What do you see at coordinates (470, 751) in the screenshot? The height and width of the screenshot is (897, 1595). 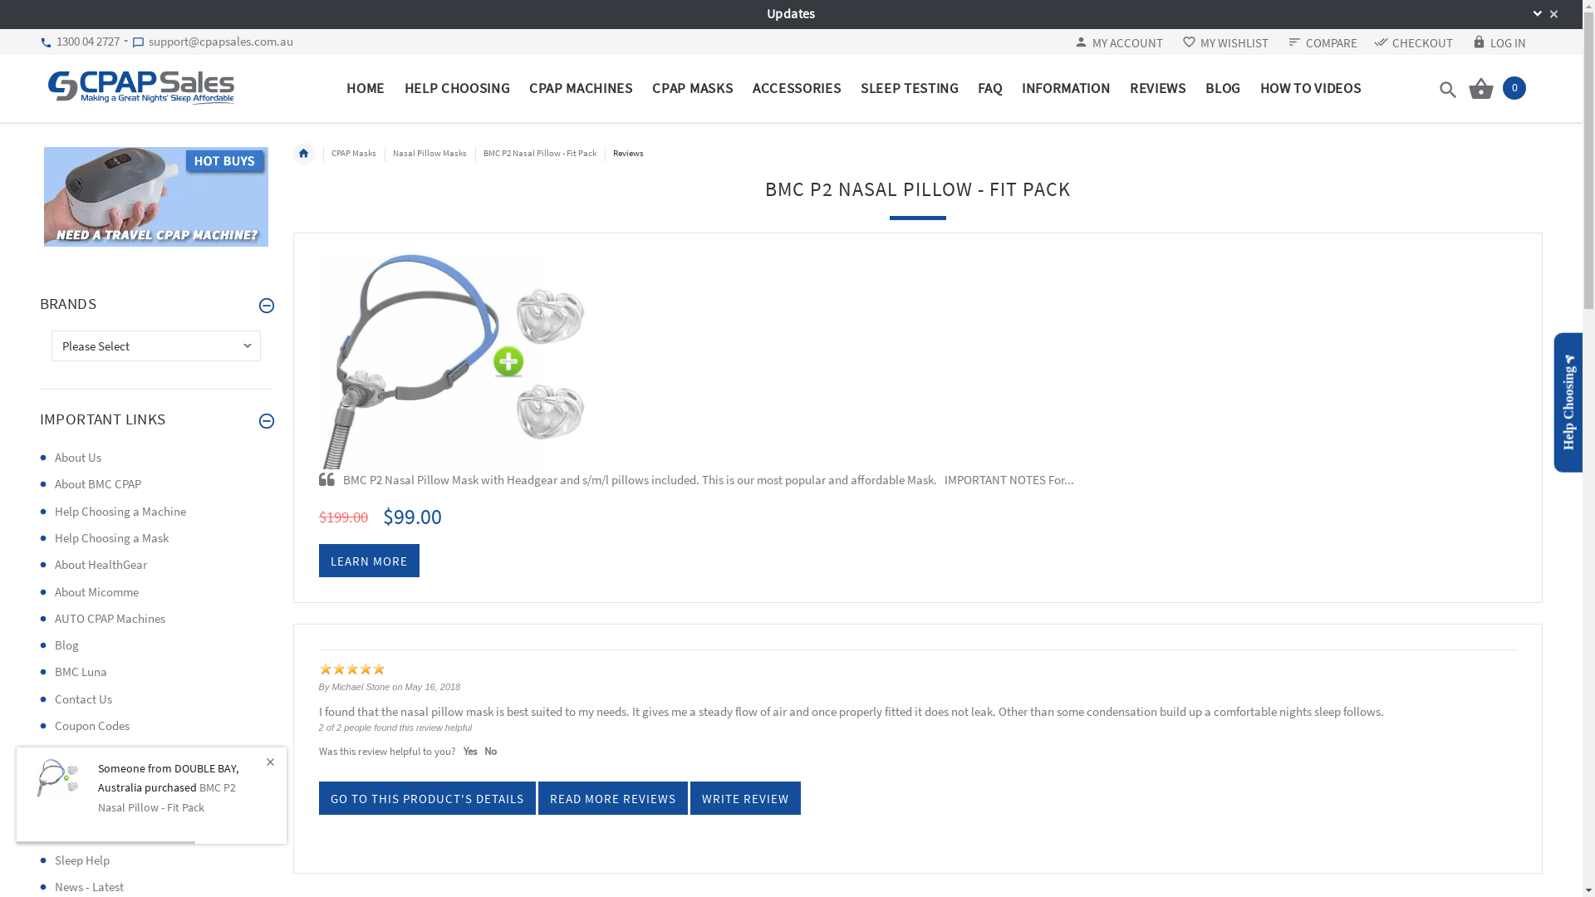 I see `Yes` at bounding box center [470, 751].